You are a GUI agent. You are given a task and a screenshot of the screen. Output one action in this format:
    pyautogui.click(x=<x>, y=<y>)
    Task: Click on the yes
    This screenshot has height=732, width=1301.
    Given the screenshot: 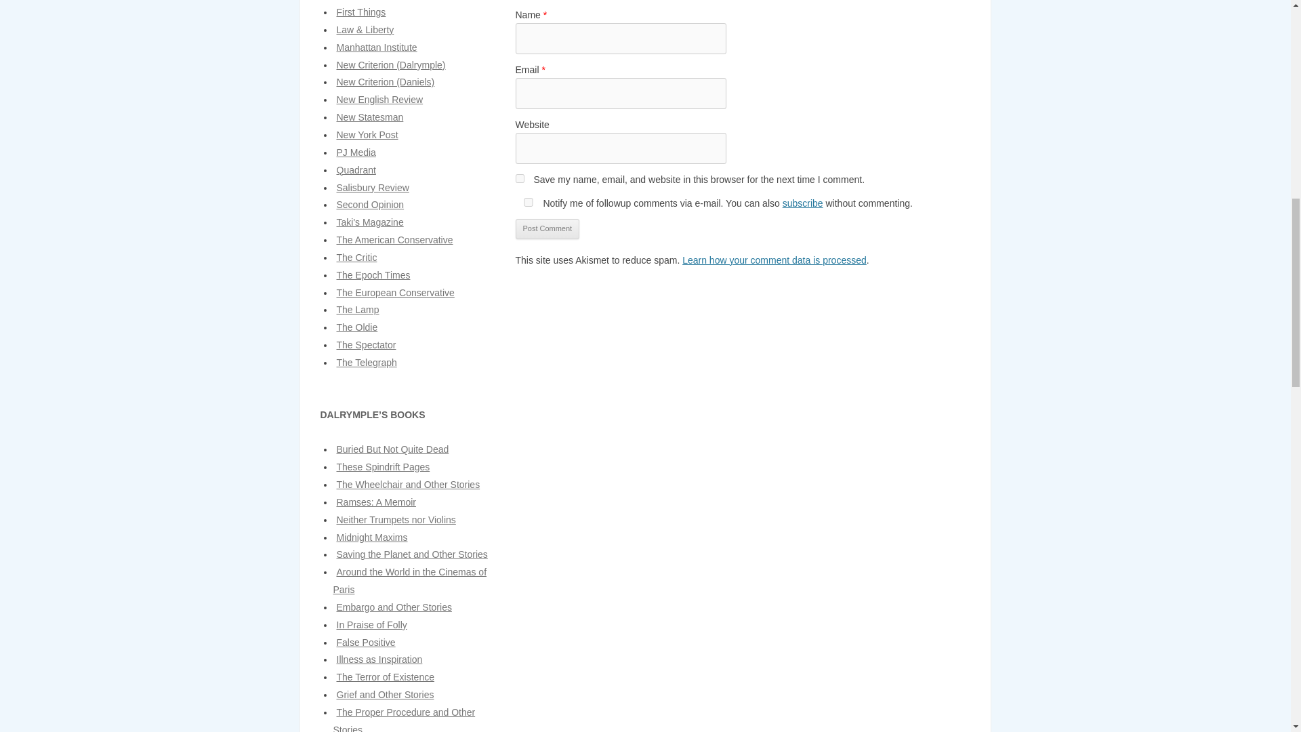 What is the action you would take?
    pyautogui.click(x=519, y=179)
    